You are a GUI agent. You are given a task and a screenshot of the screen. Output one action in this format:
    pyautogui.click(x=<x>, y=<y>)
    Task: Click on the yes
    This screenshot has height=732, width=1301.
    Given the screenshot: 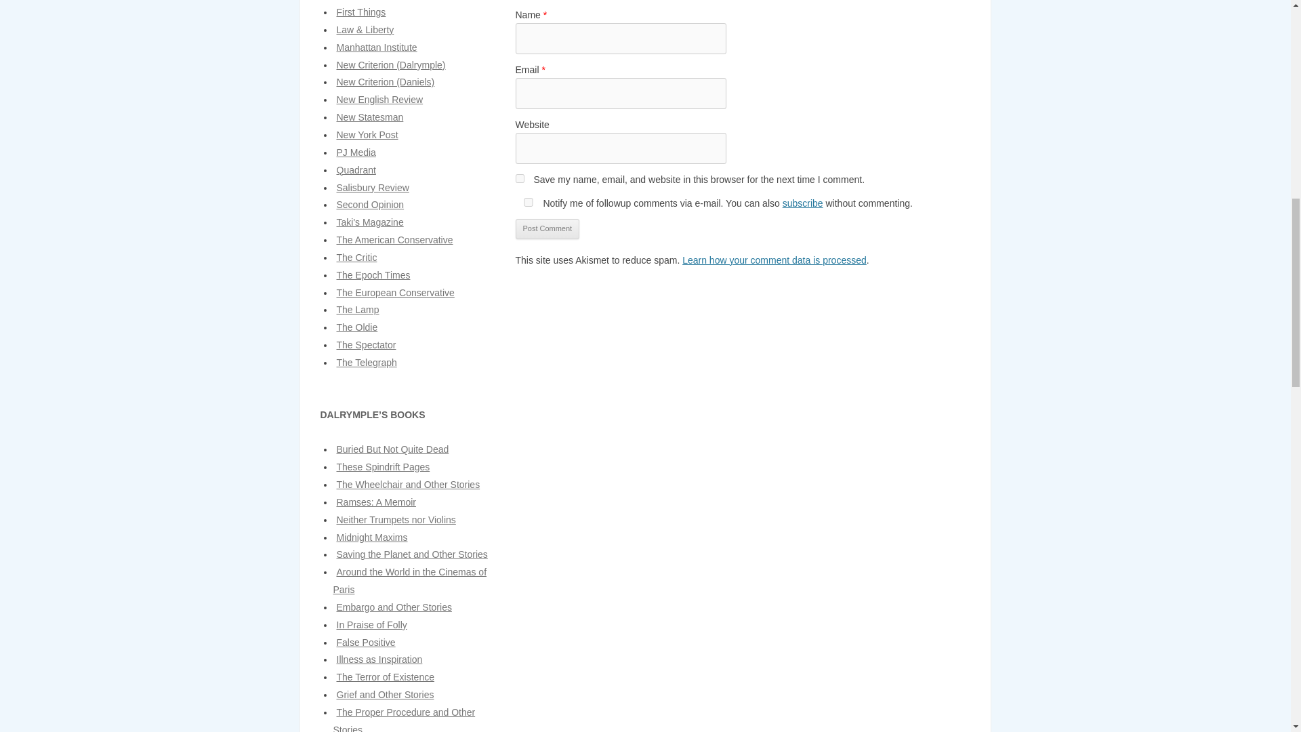 What is the action you would take?
    pyautogui.click(x=519, y=179)
    